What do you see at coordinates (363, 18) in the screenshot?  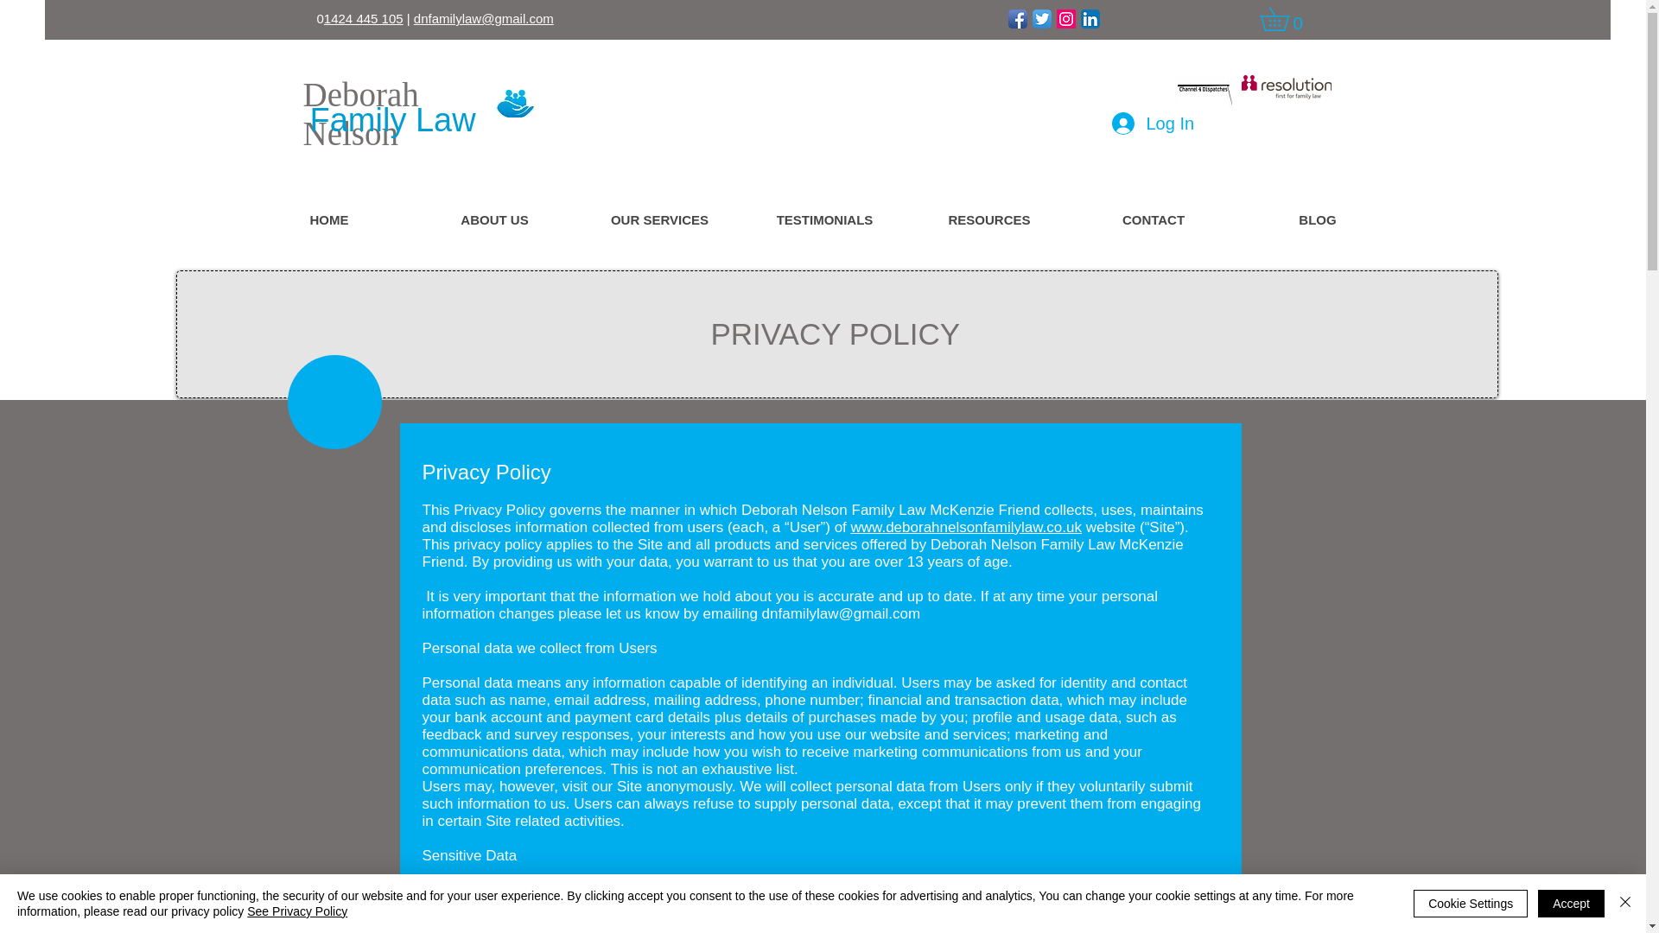 I see `1424 445 105` at bounding box center [363, 18].